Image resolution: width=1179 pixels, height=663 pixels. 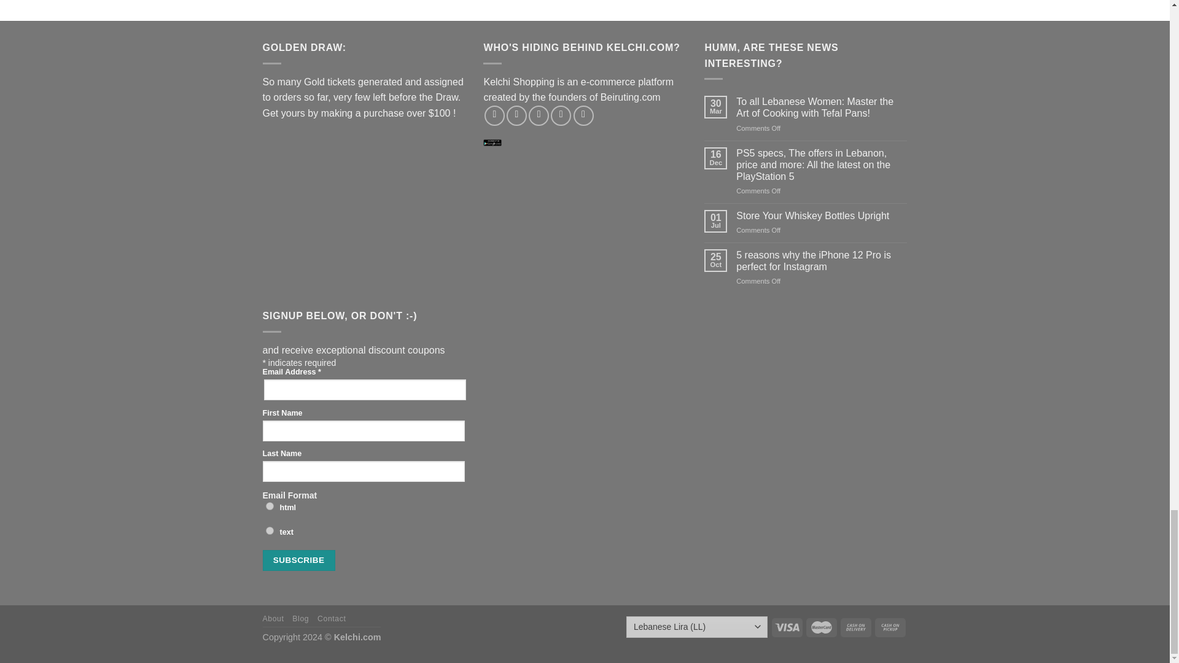 What do you see at coordinates (298, 560) in the screenshot?
I see `Subscribe` at bounding box center [298, 560].